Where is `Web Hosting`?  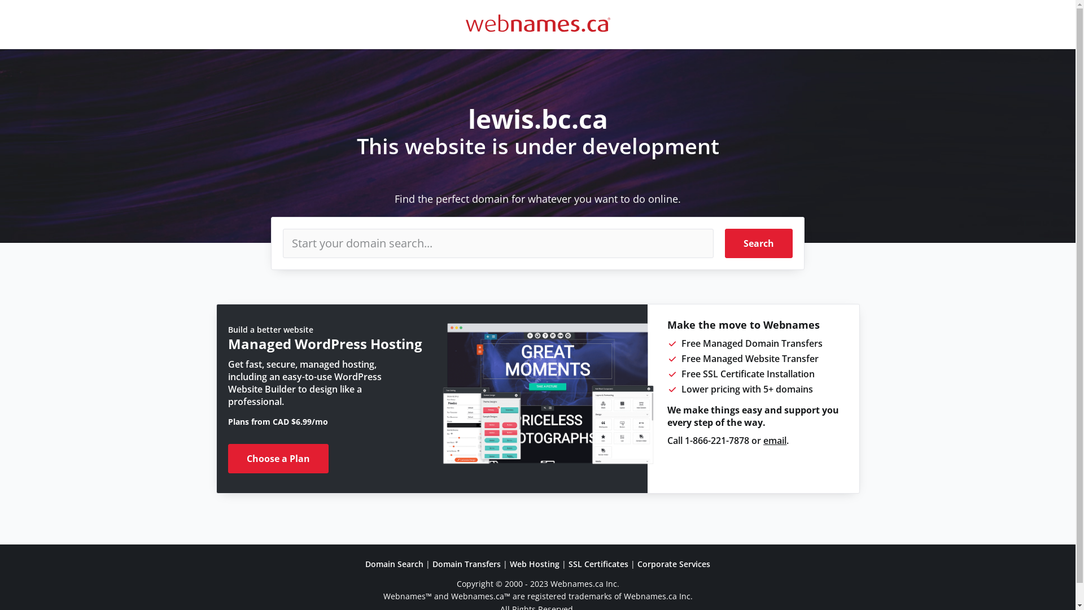
Web Hosting is located at coordinates (535, 564).